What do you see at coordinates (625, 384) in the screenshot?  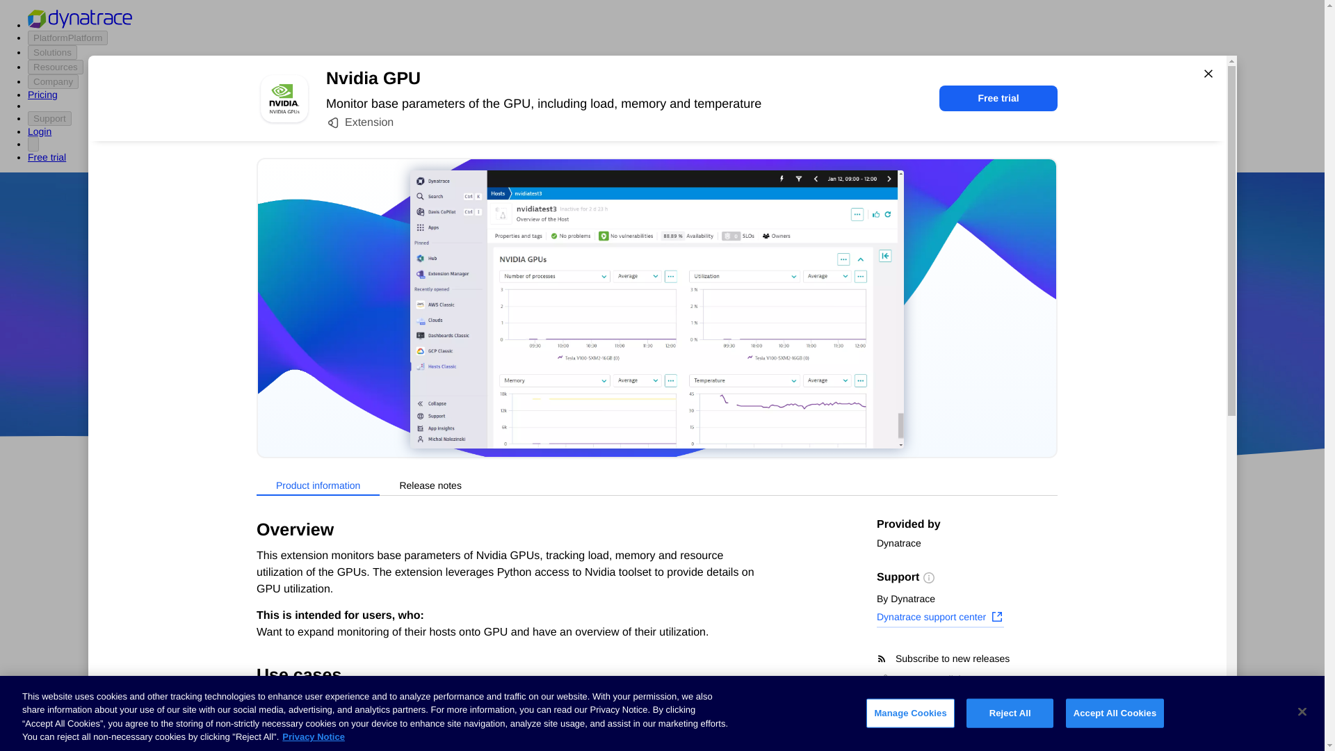 I see `Azure` at bounding box center [625, 384].